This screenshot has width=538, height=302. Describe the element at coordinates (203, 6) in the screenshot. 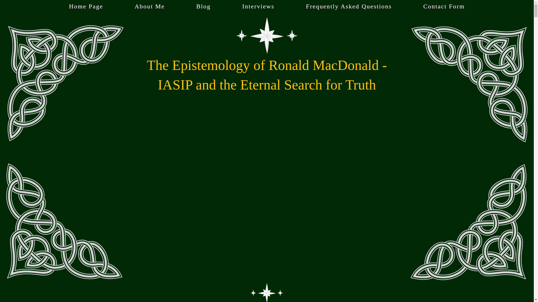

I see `Blog` at that location.